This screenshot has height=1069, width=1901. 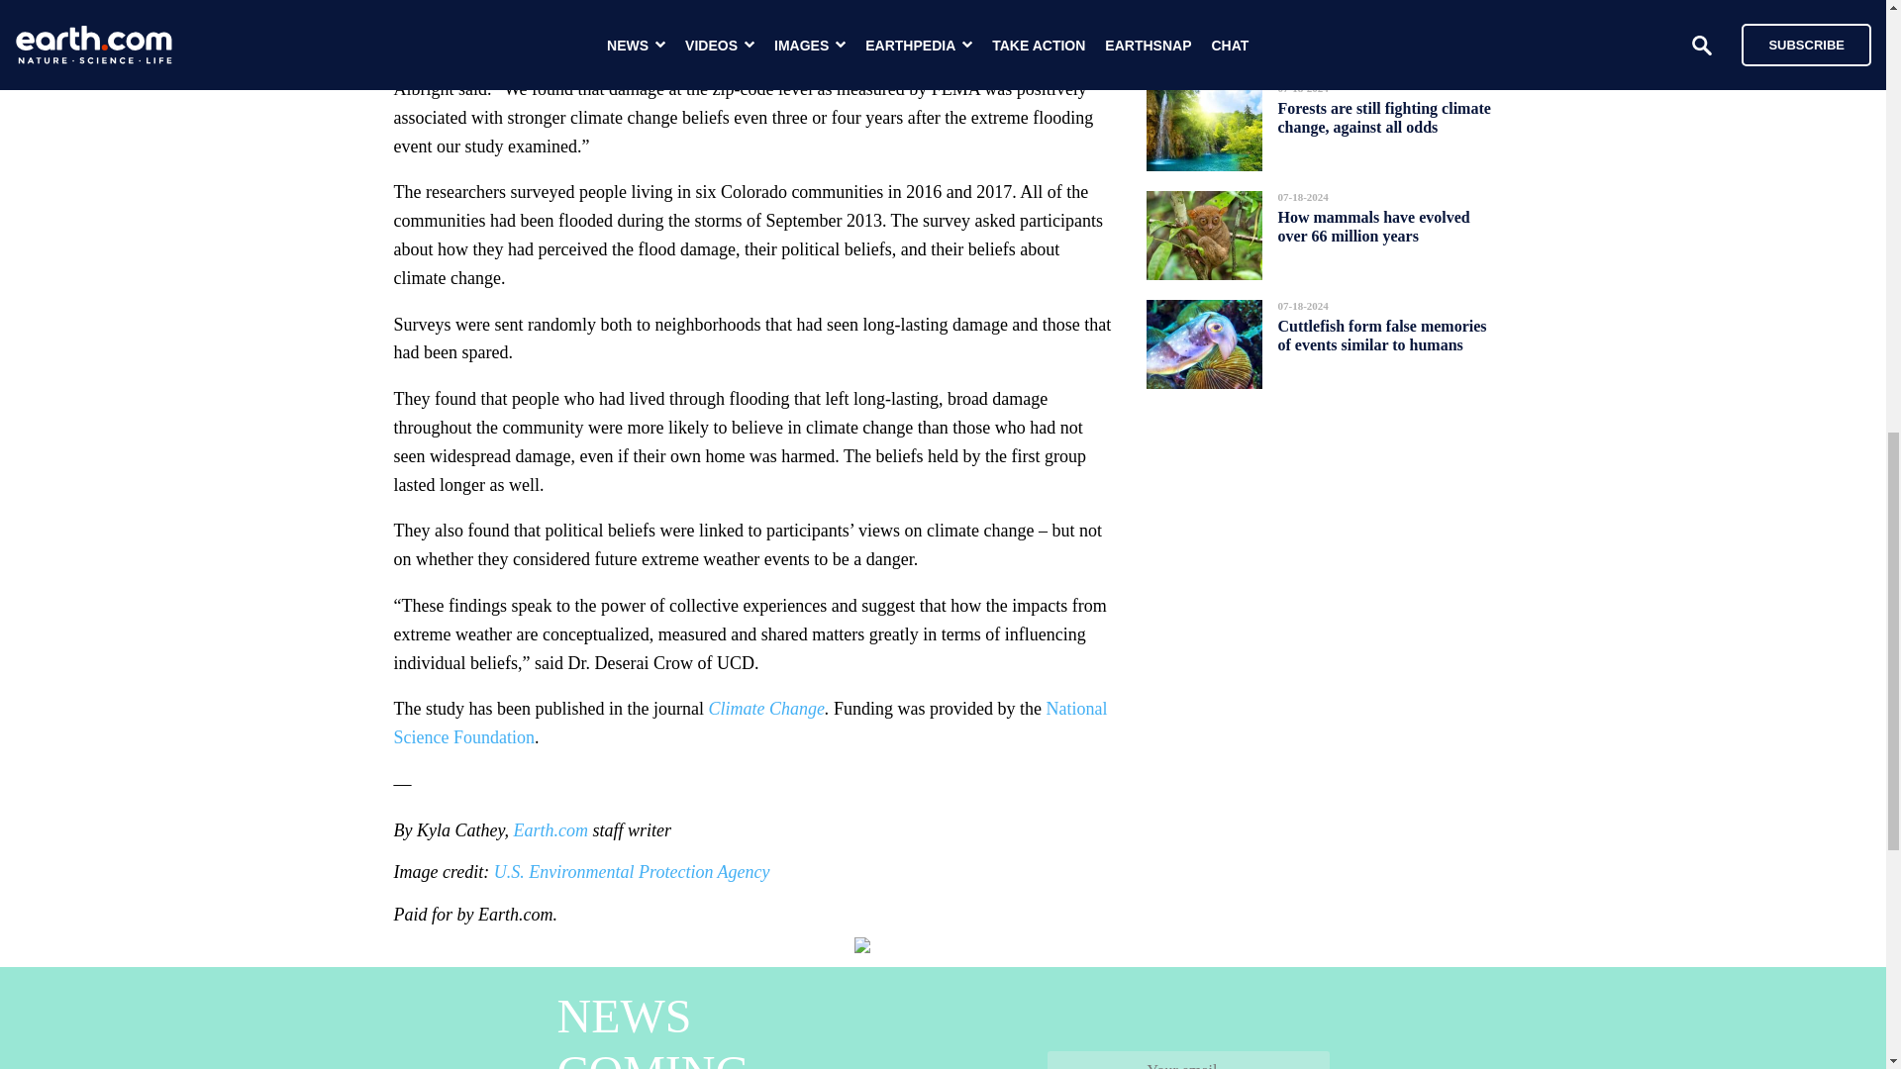 I want to click on How mammals have evolved over 66 million years, so click(x=1373, y=226).